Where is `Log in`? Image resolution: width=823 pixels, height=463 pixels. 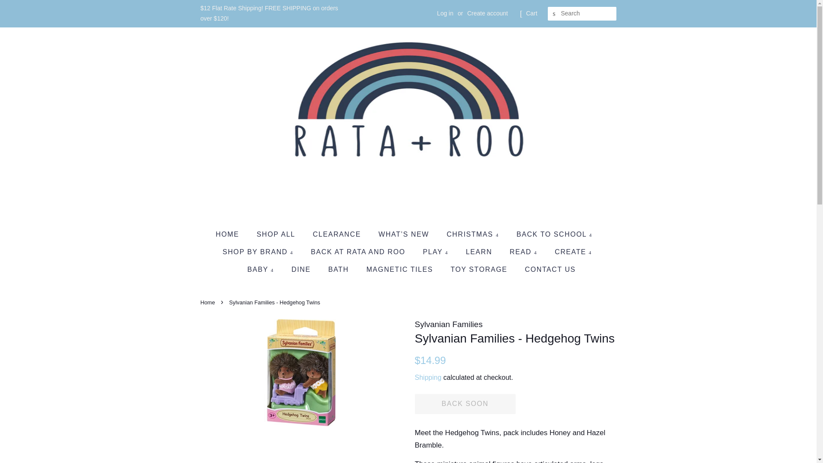 Log in is located at coordinates (445, 13).